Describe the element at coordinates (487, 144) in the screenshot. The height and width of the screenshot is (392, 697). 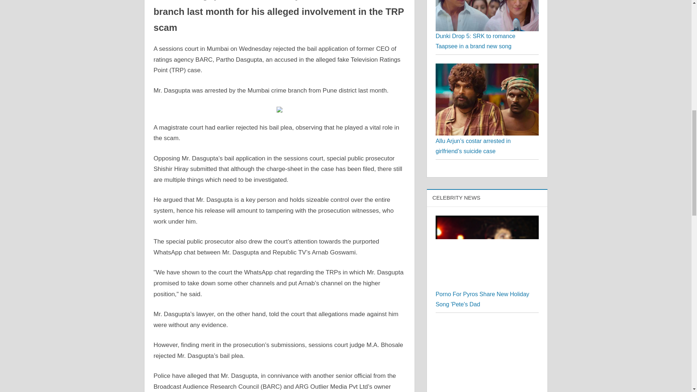
I see `Porno For Pyros Share New Holiday Song 'Pete's Dad` at that location.